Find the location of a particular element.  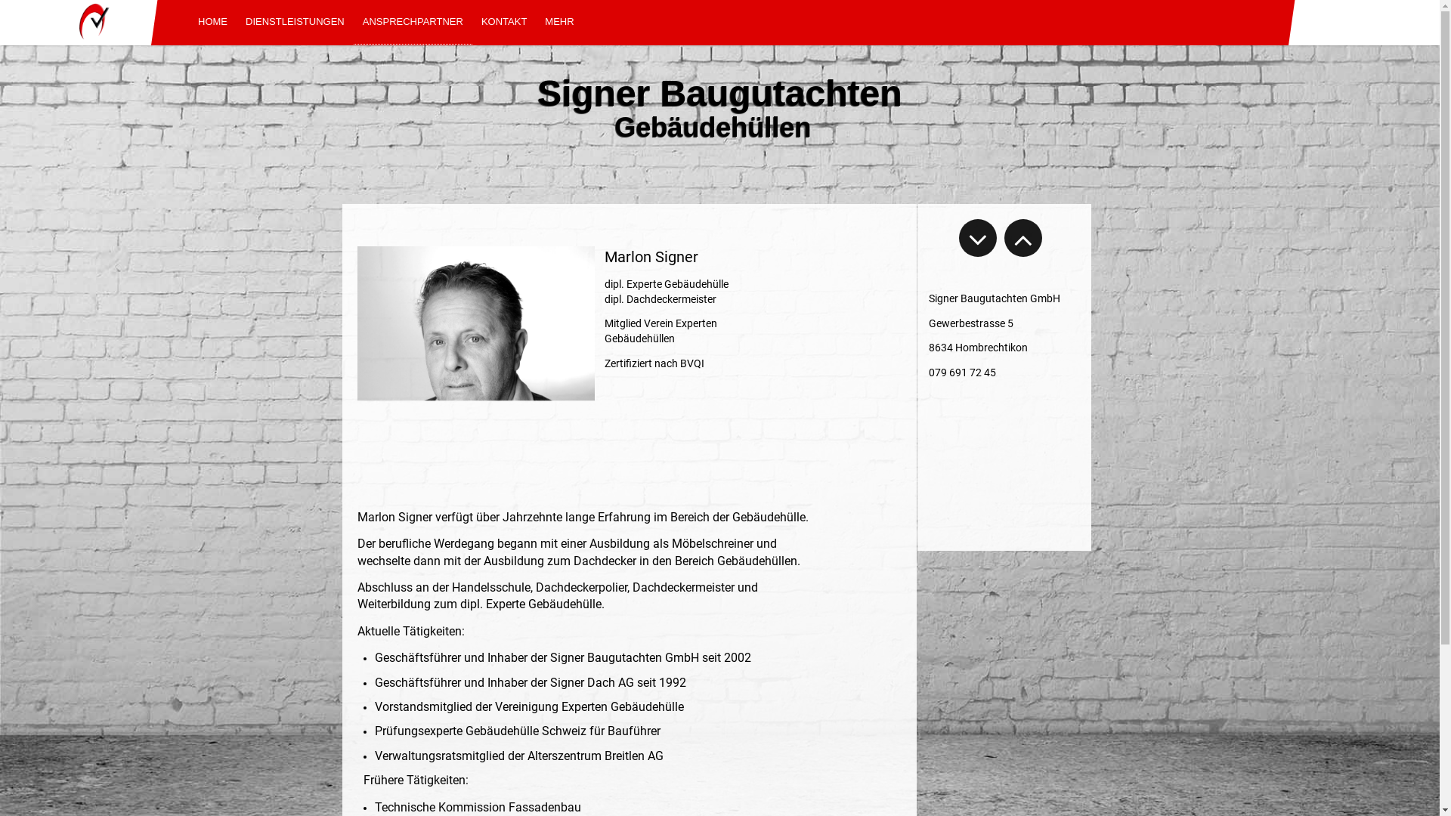

DIENSTLEISTUNGEN is located at coordinates (295, 23).